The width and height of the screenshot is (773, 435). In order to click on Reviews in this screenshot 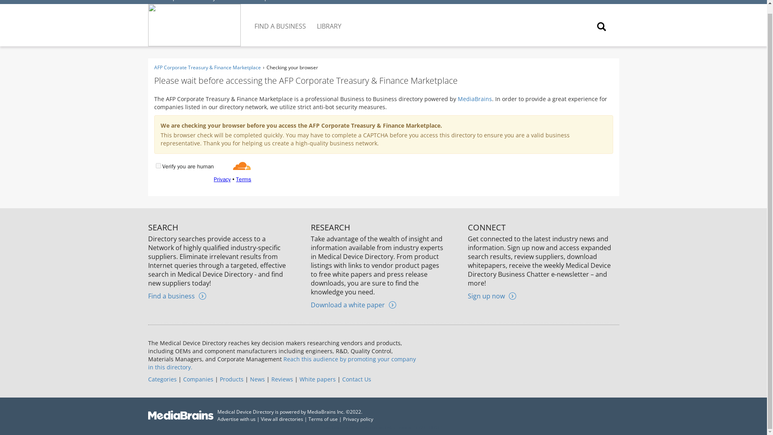, I will do `click(282, 379)`.